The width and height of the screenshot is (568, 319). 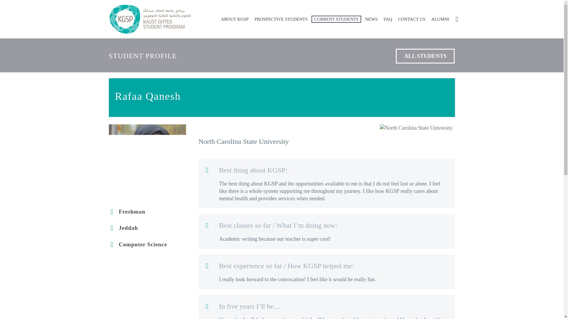 What do you see at coordinates (411, 19) in the screenshot?
I see `CONTACT US` at bounding box center [411, 19].